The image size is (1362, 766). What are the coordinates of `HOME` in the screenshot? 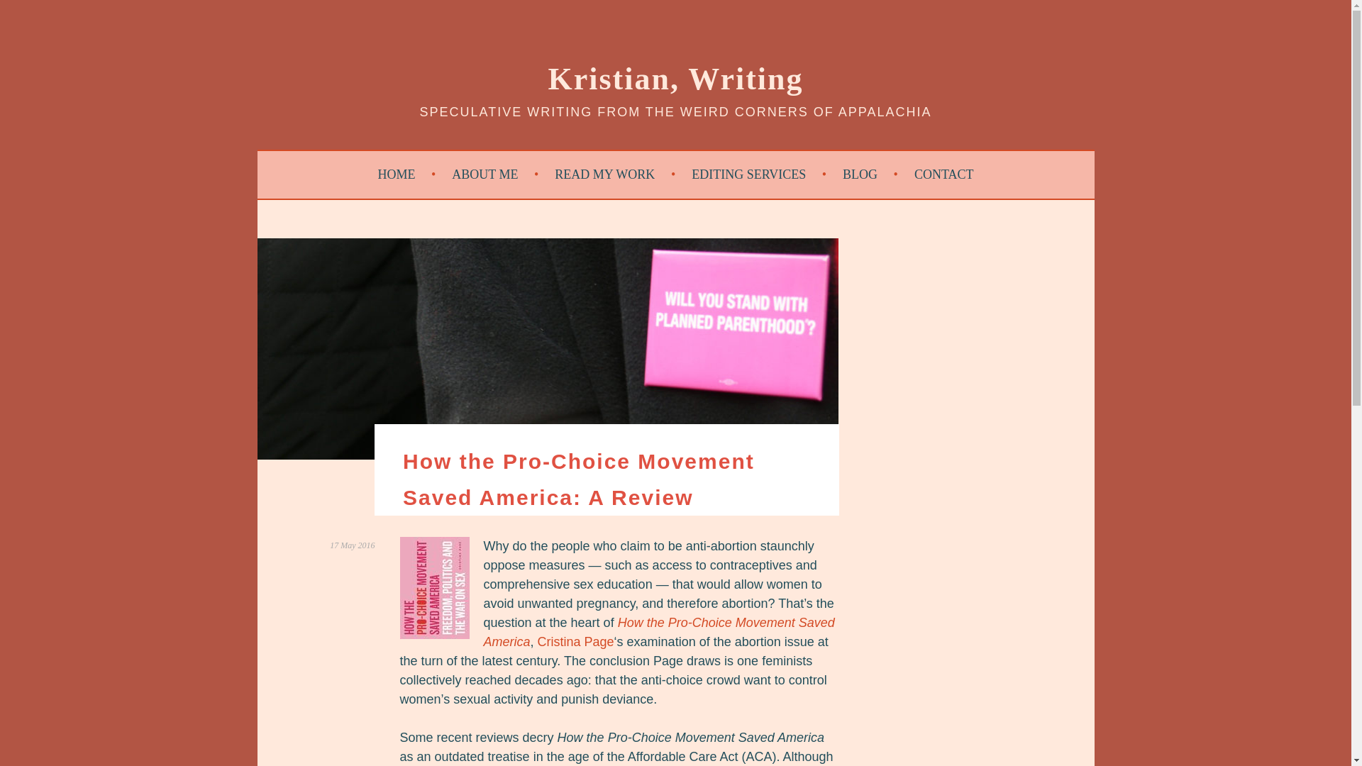 It's located at (407, 174).